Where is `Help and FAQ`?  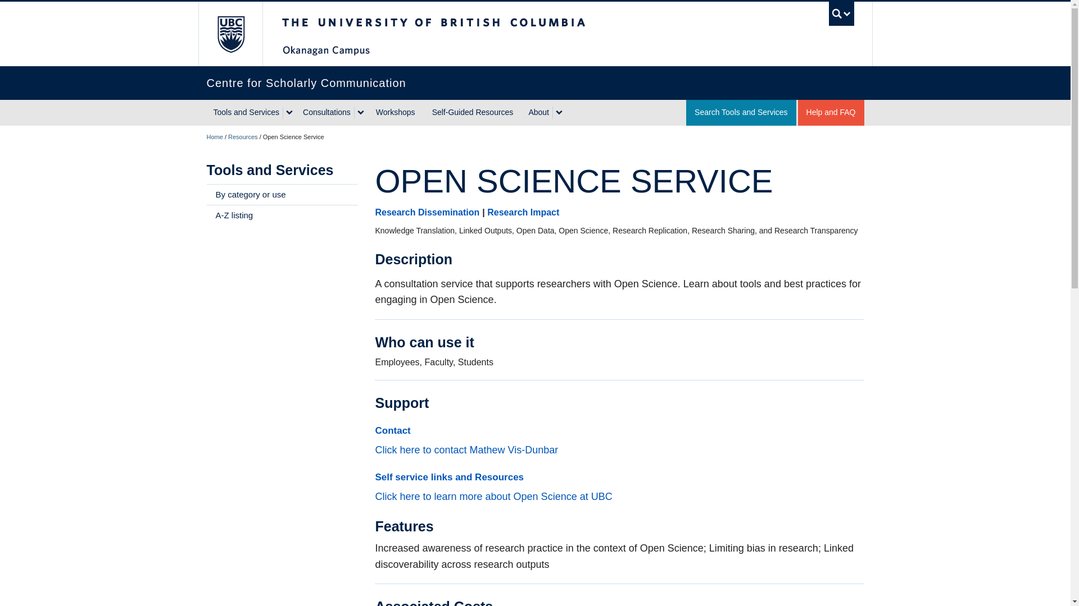
Help and FAQ is located at coordinates (831, 112).